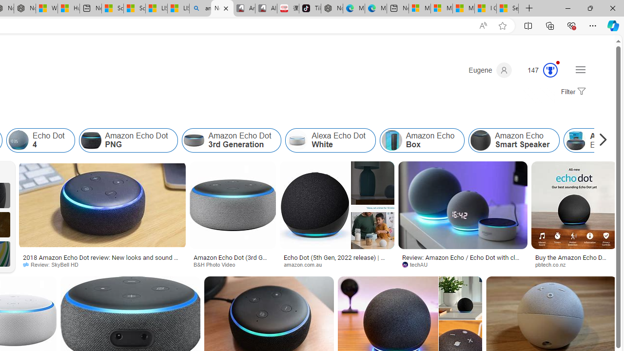 The height and width of the screenshot is (351, 624). What do you see at coordinates (539, 70) in the screenshot?
I see `Microsoft Rewards 144` at bounding box center [539, 70].